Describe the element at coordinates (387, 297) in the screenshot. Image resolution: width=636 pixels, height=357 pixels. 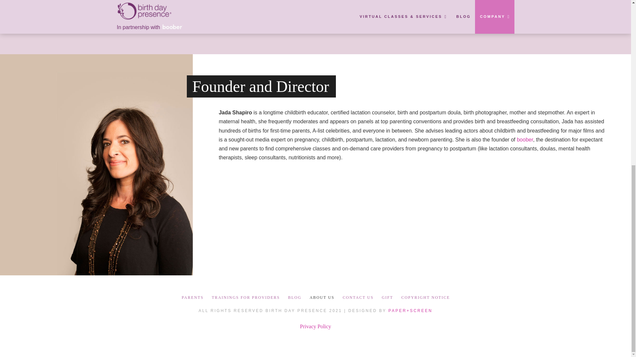
I see `GIFT` at that location.